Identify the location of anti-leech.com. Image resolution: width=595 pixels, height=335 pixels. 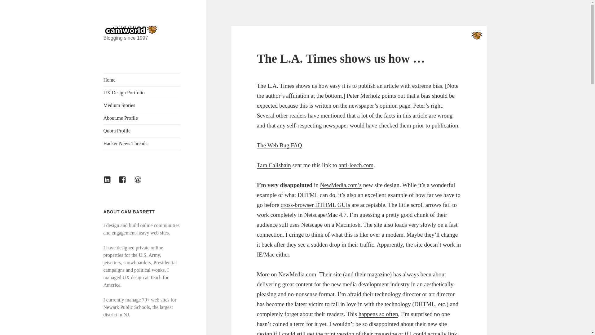
(356, 165).